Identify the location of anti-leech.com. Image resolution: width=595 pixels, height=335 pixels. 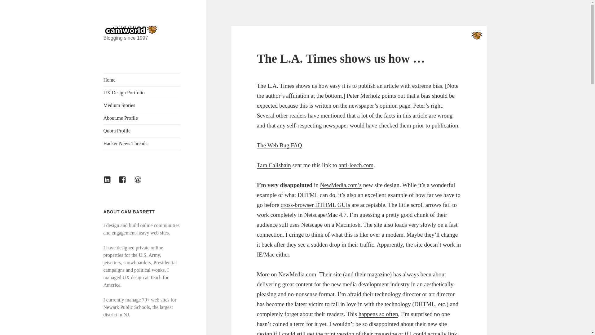
(356, 165).